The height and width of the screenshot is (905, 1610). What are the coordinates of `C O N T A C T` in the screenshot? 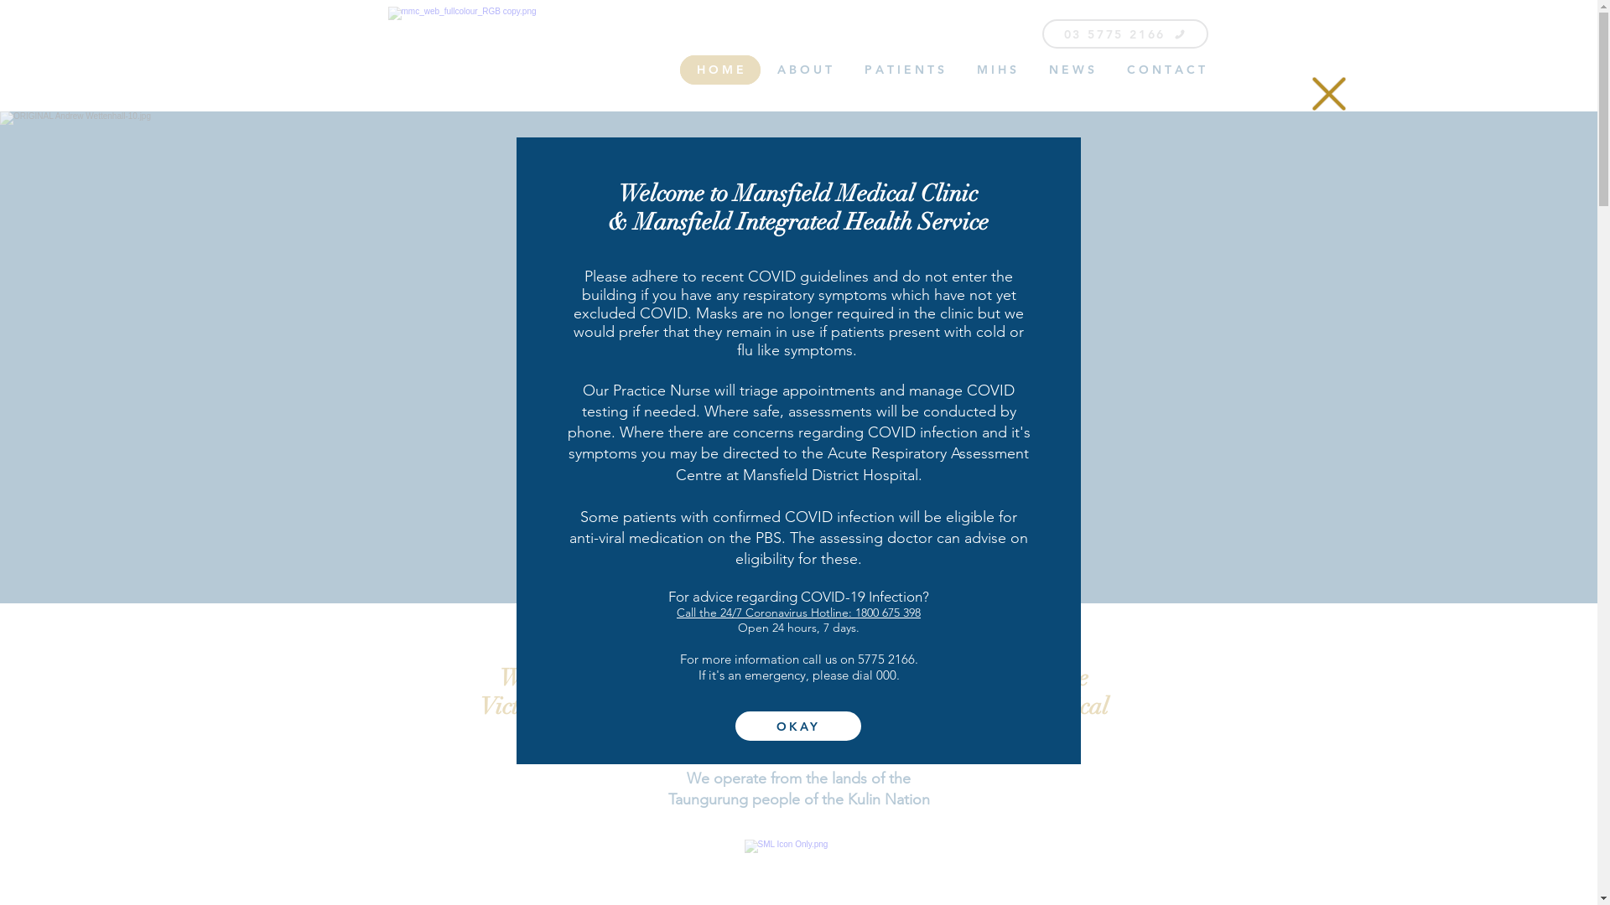 It's located at (1166, 70).